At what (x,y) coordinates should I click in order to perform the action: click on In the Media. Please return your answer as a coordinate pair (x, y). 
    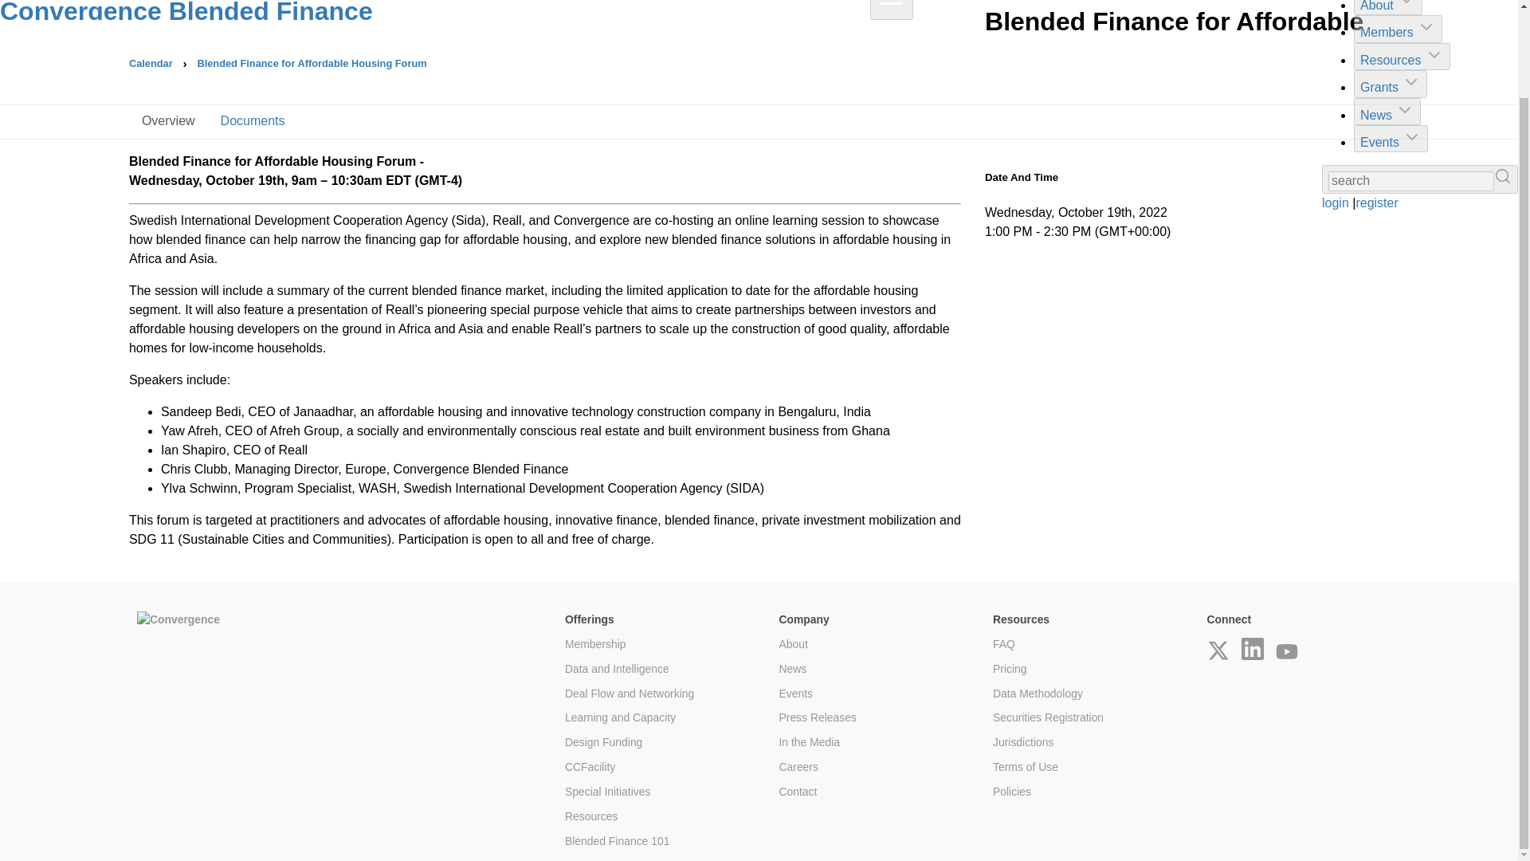
    Looking at the image, I should click on (810, 741).